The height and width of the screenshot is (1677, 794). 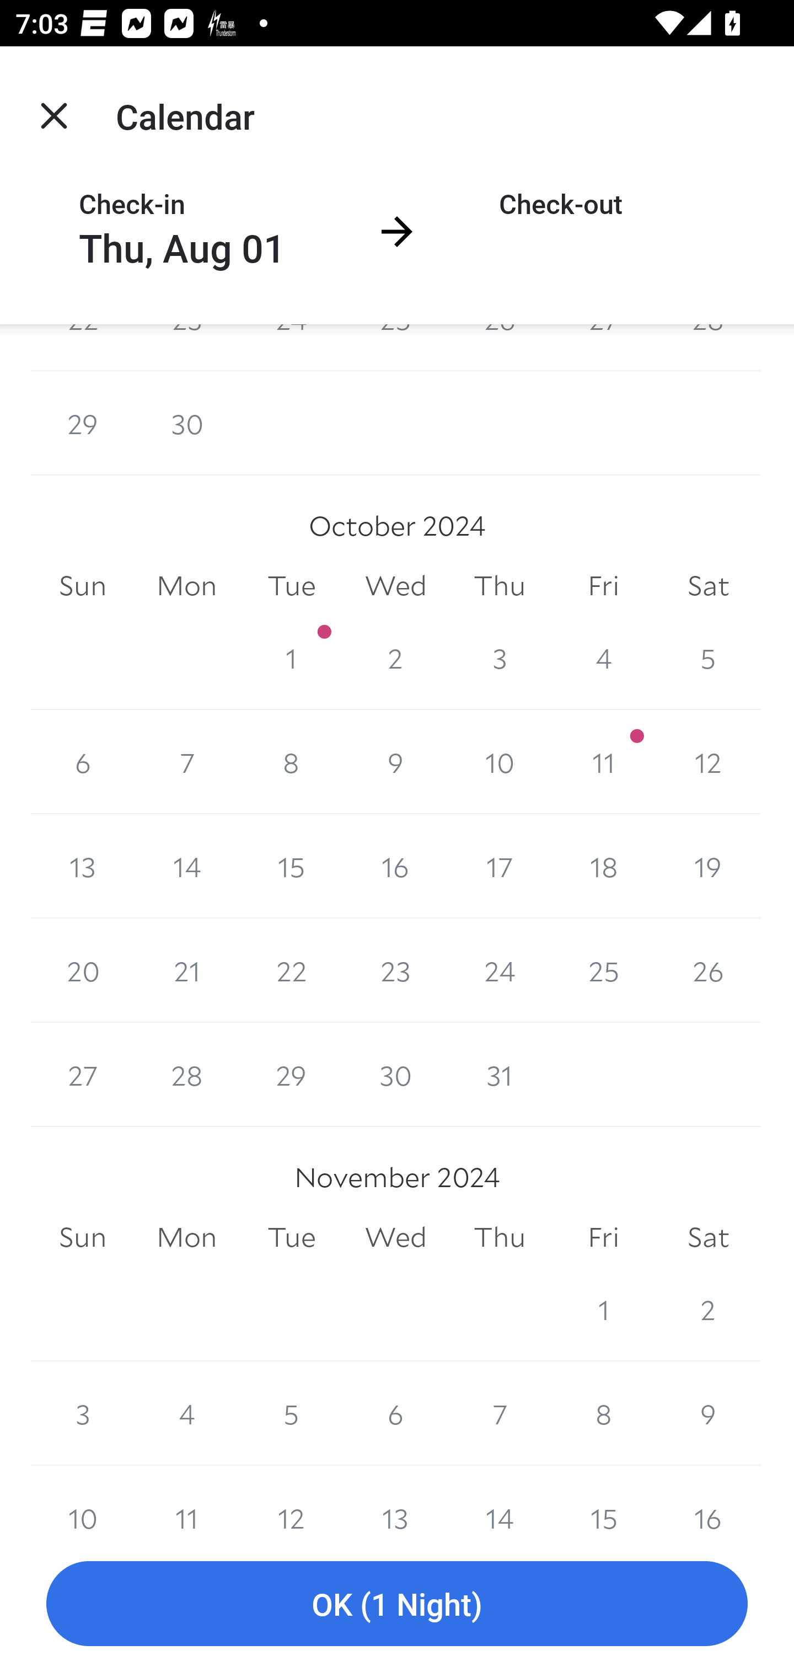 I want to click on 12 12 October 2024, so click(x=708, y=762).